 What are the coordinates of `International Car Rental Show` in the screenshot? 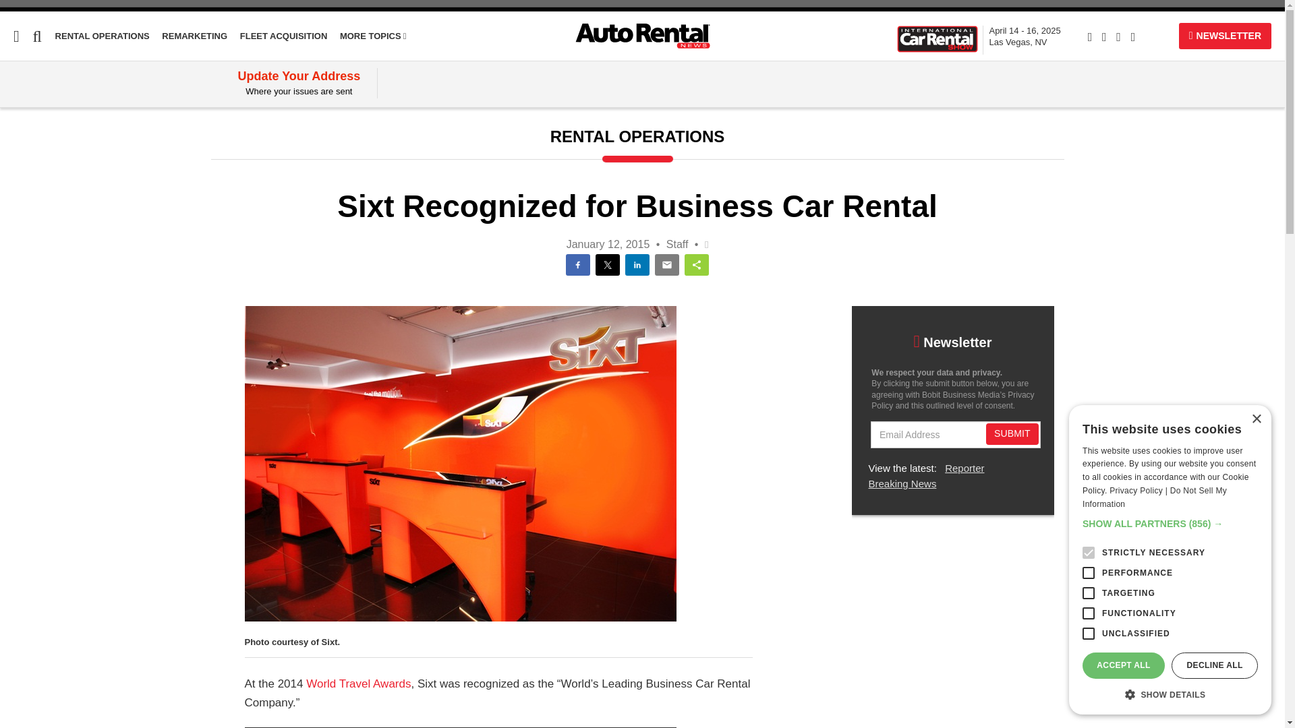 It's located at (938, 38).